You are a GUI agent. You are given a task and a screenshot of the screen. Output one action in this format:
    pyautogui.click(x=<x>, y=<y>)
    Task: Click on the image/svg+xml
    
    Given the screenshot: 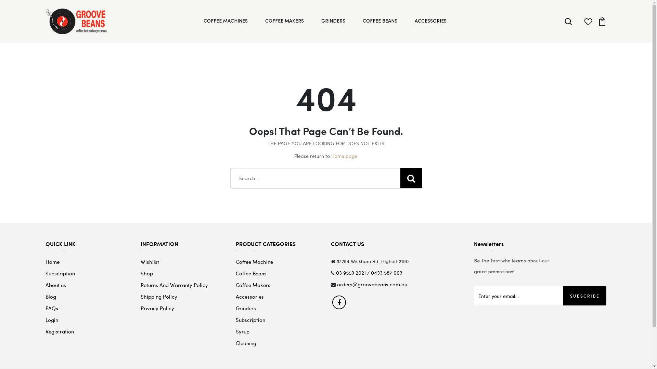 What is the action you would take?
    pyautogui.click(x=602, y=20)
    